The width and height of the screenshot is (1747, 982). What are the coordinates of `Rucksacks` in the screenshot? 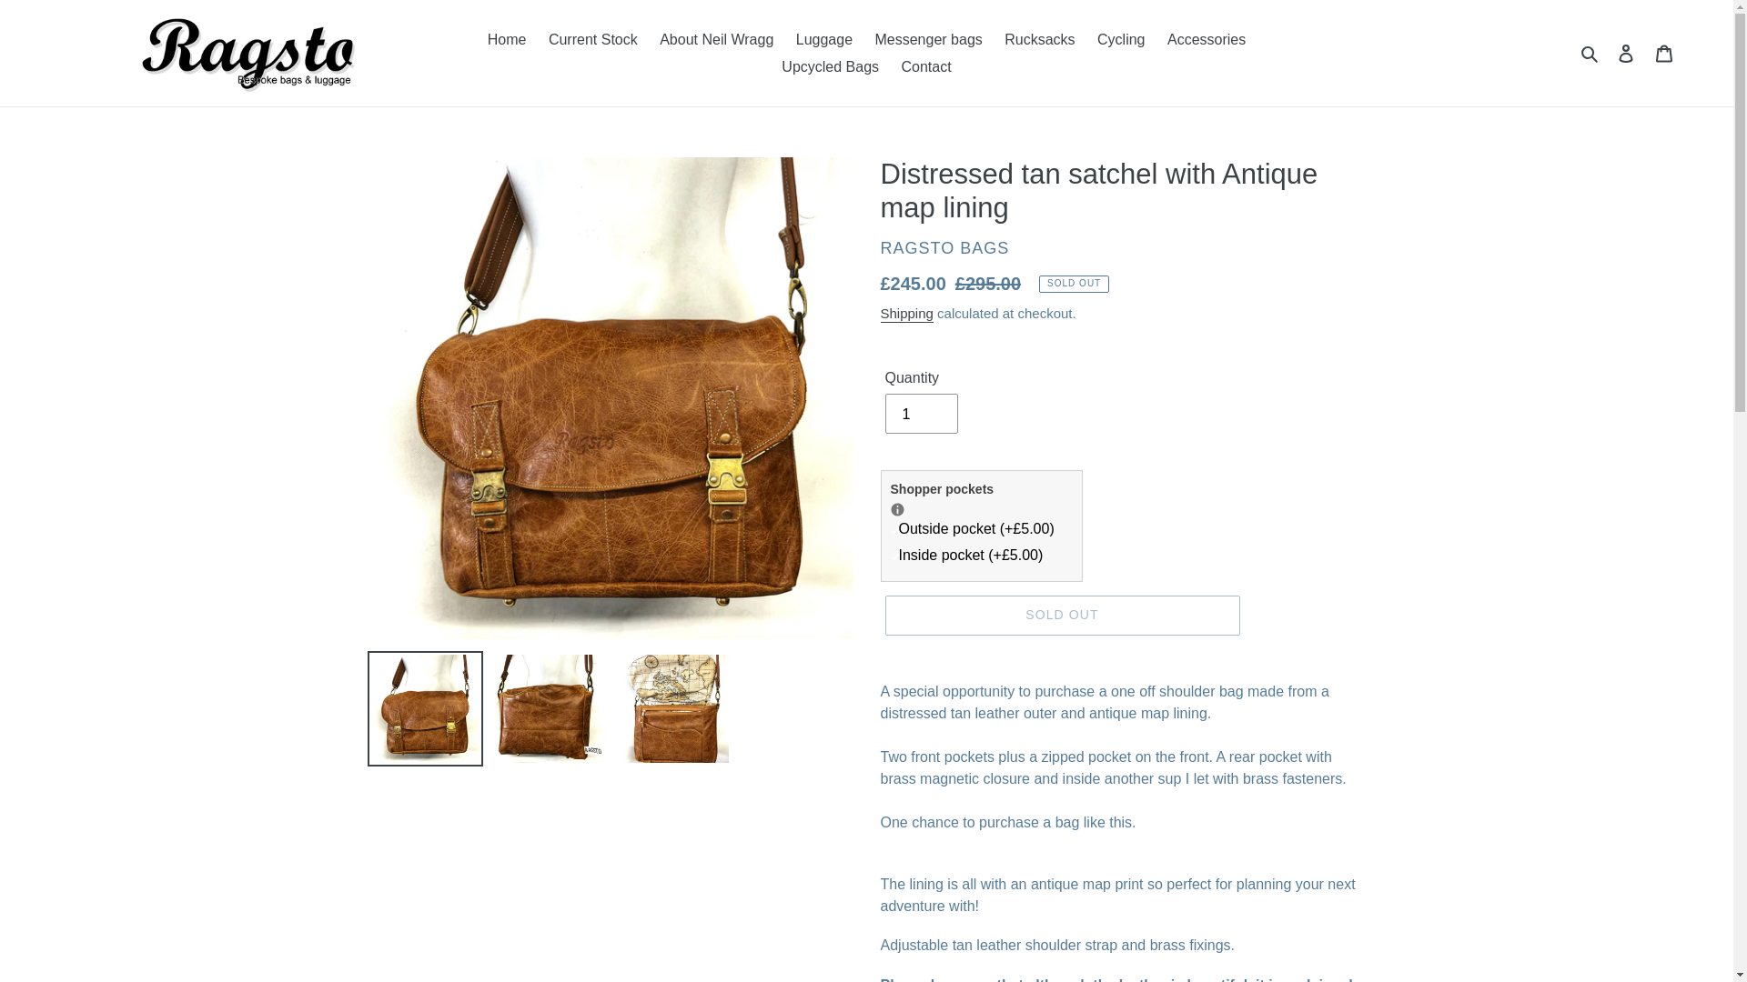 It's located at (1039, 39).